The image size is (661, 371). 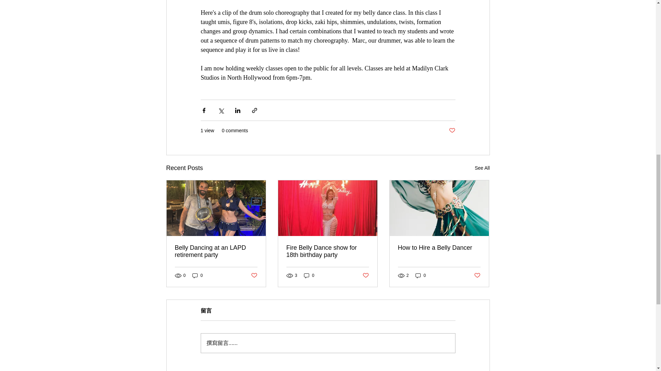 What do you see at coordinates (366, 276) in the screenshot?
I see `Post not marked as liked` at bounding box center [366, 276].